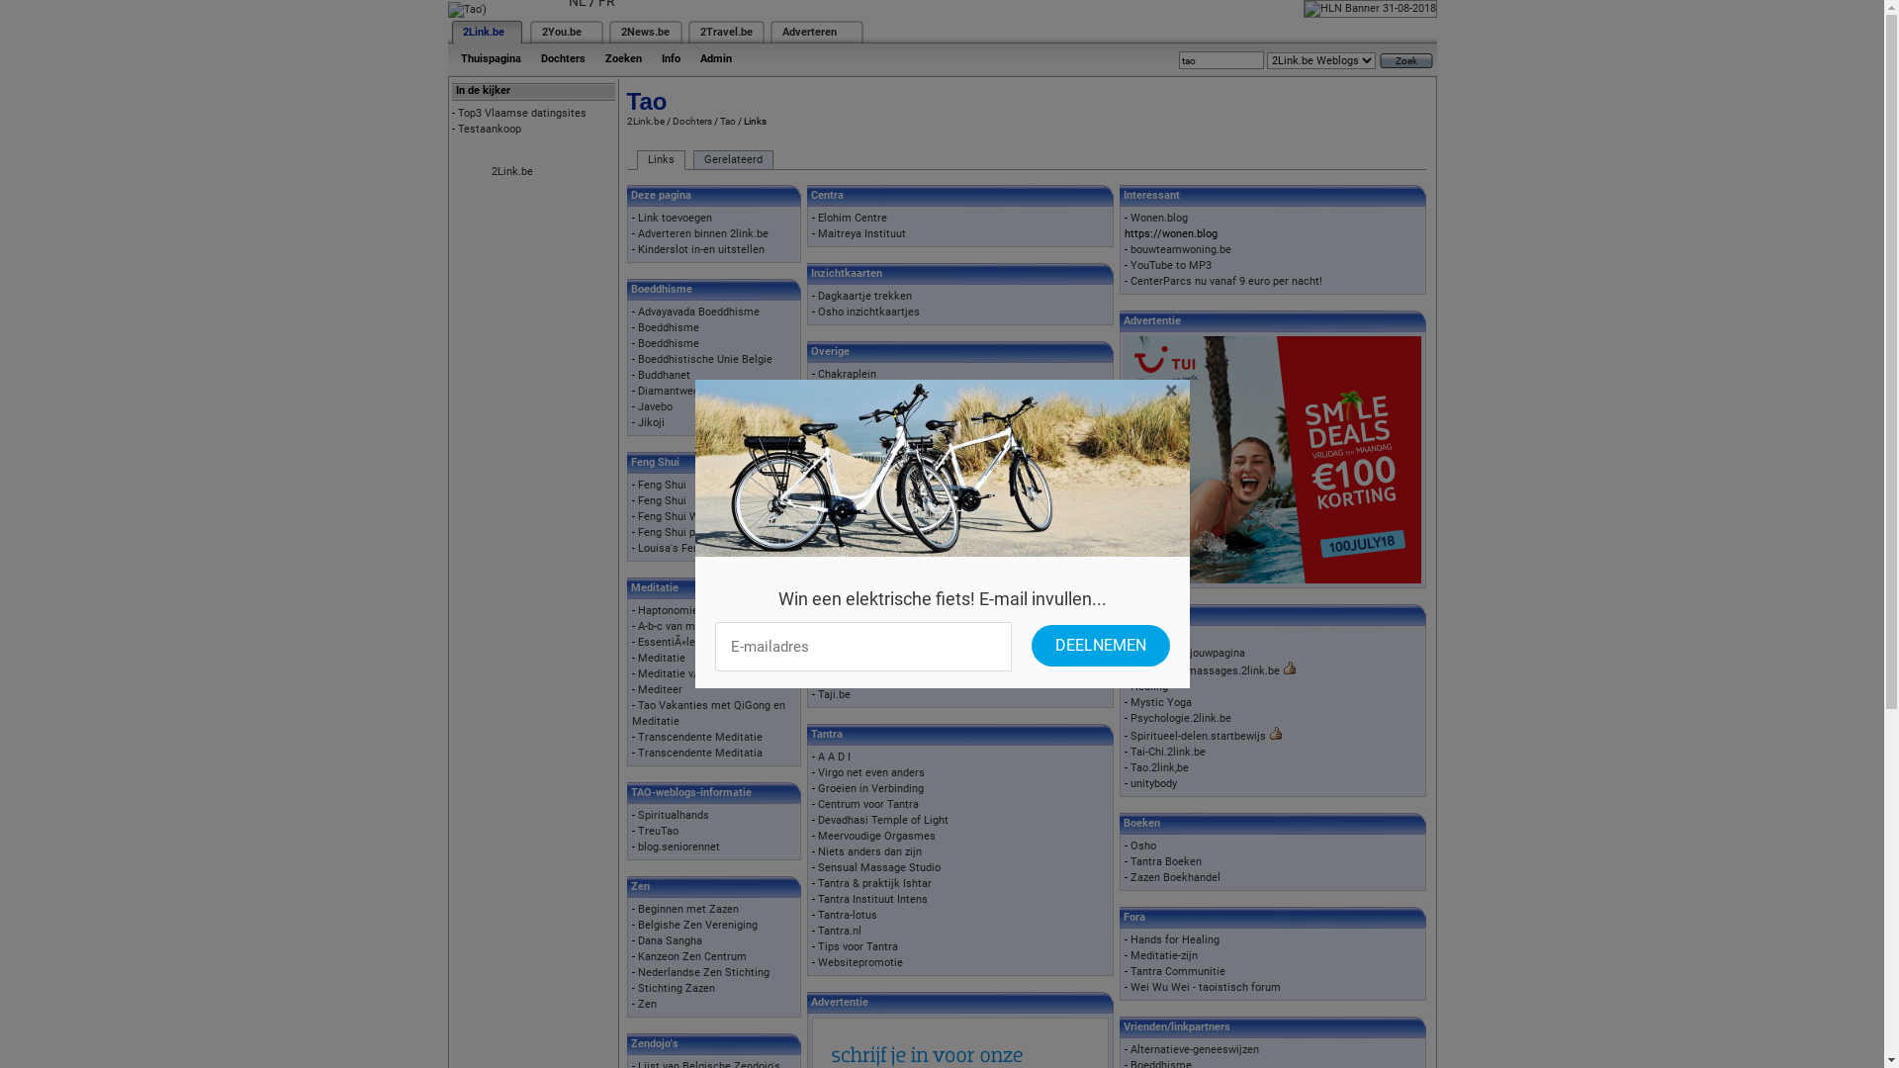 The image size is (1899, 1068). I want to click on Zazen Boekhandel, so click(1175, 877).